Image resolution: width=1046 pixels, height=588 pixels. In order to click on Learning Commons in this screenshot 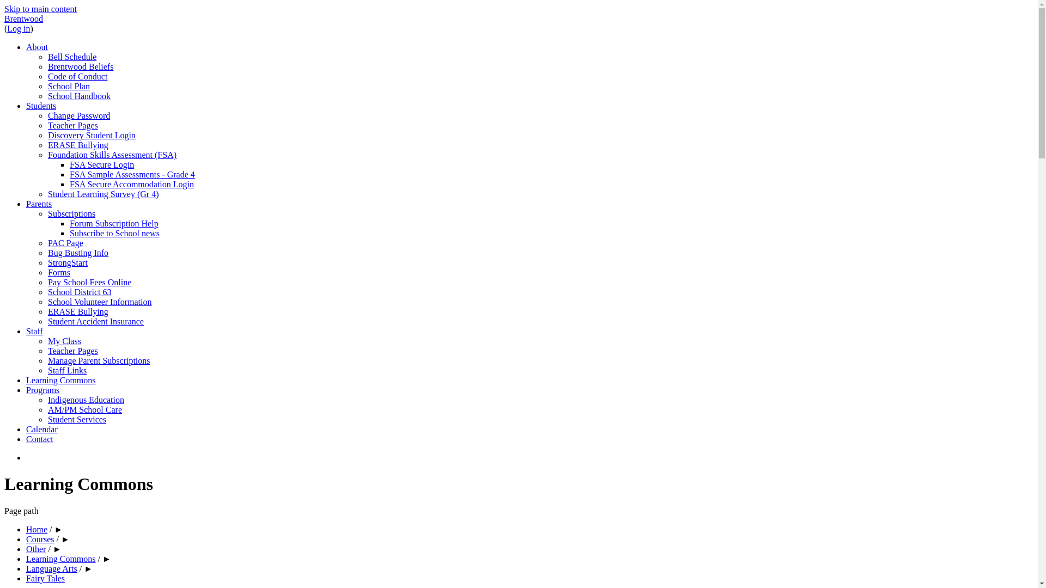, I will do `click(61, 559)`.